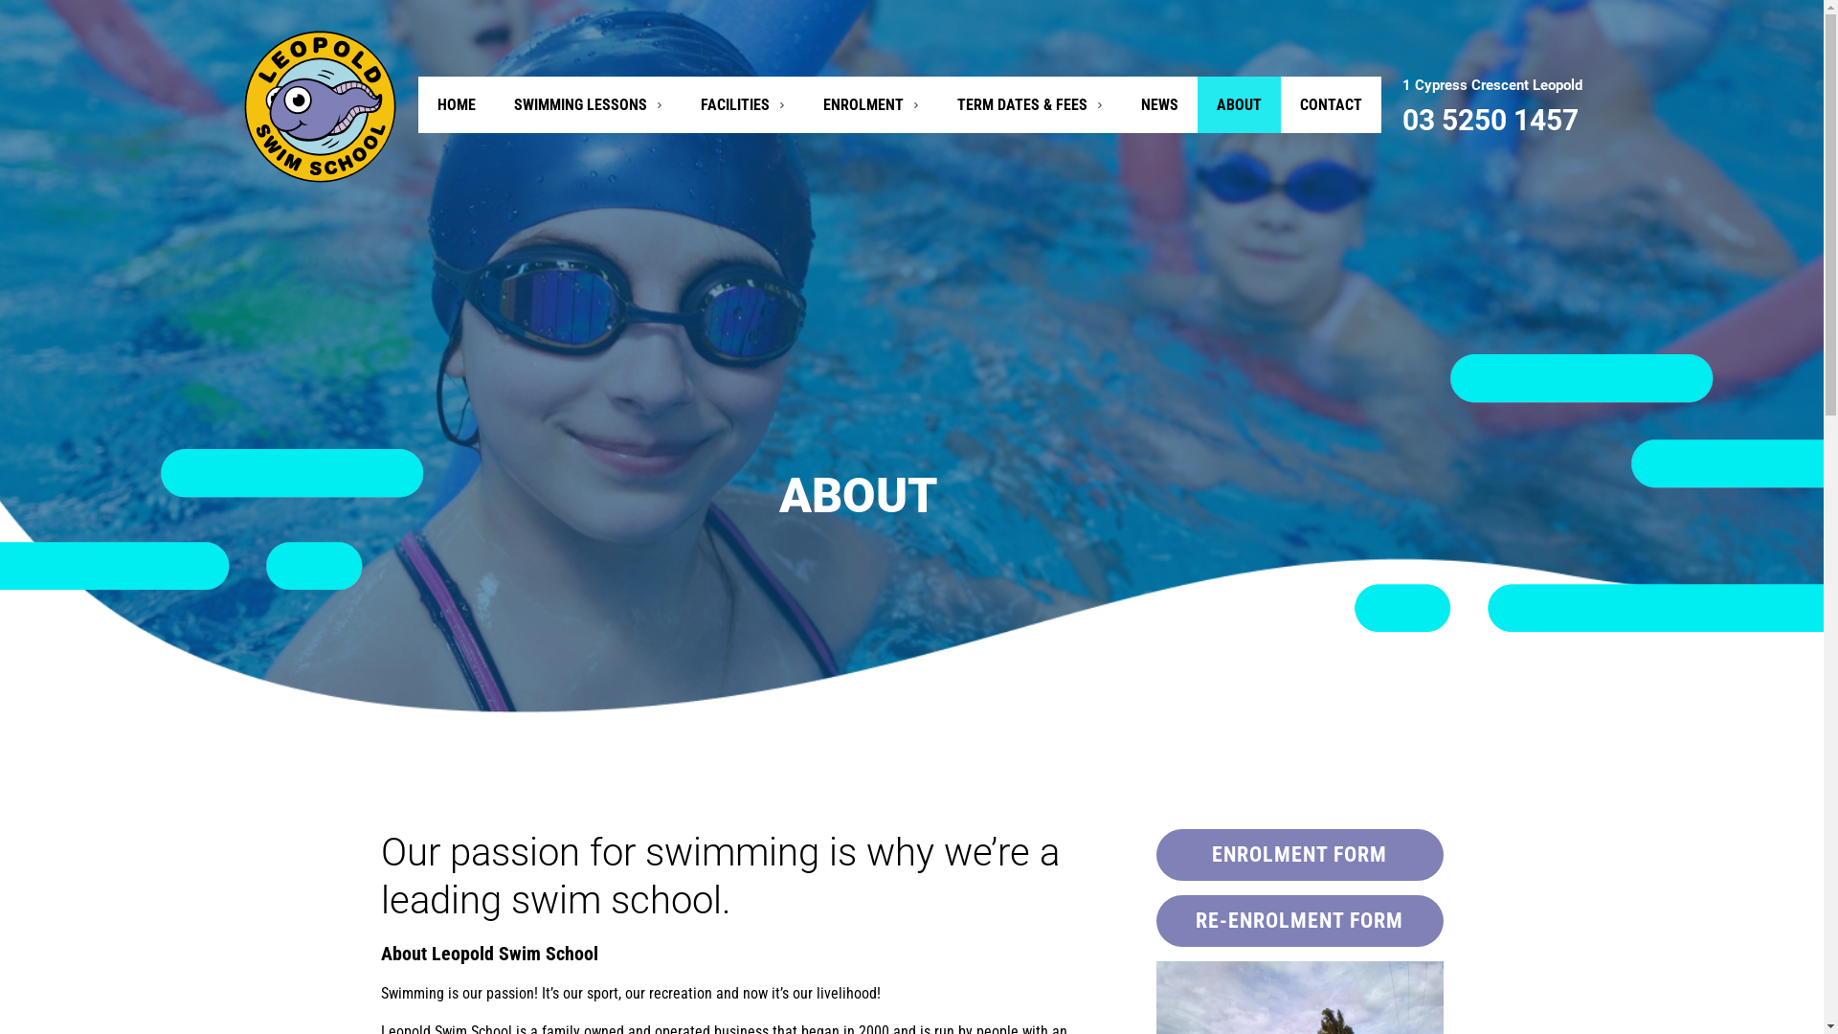 The width and height of the screenshot is (1838, 1034). Describe the element at coordinates (1030, 105) in the screenshot. I see `TERM DATES & FEES` at that location.